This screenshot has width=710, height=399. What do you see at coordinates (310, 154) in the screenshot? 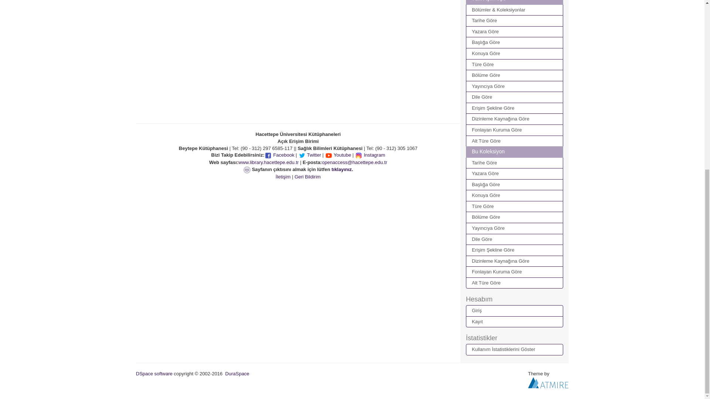
I see `Twitter` at bounding box center [310, 154].